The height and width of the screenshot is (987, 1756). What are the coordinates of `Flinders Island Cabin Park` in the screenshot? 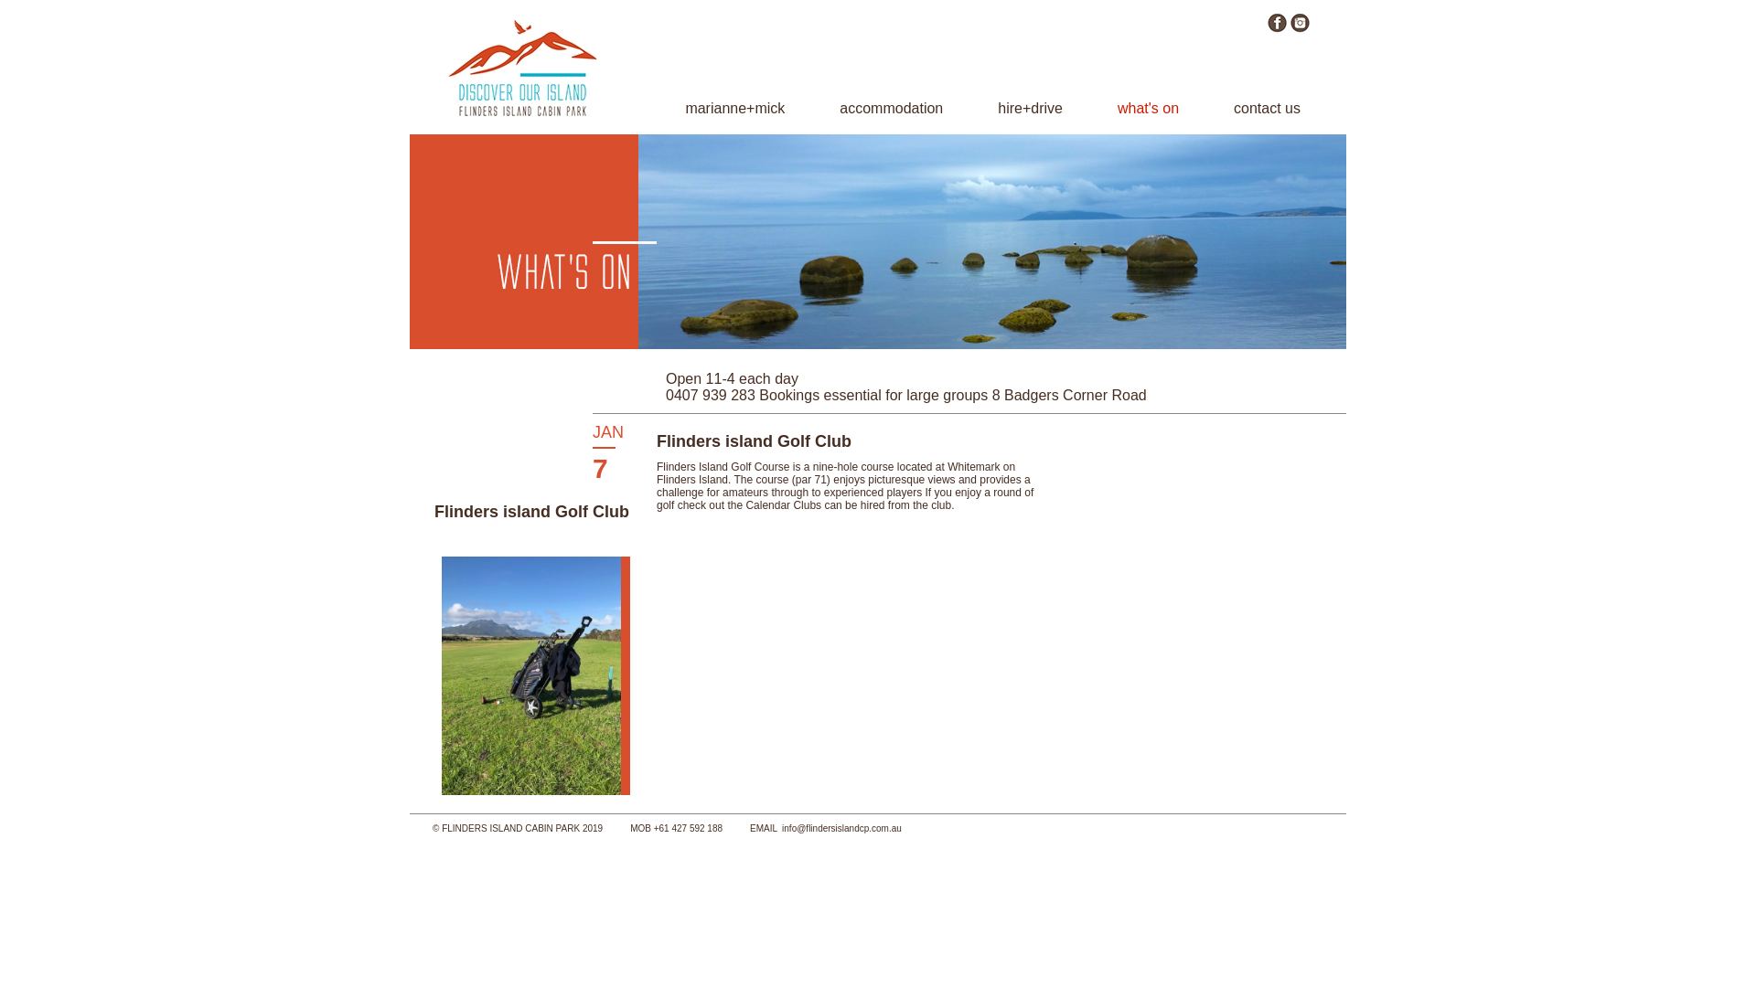 It's located at (524, 113).